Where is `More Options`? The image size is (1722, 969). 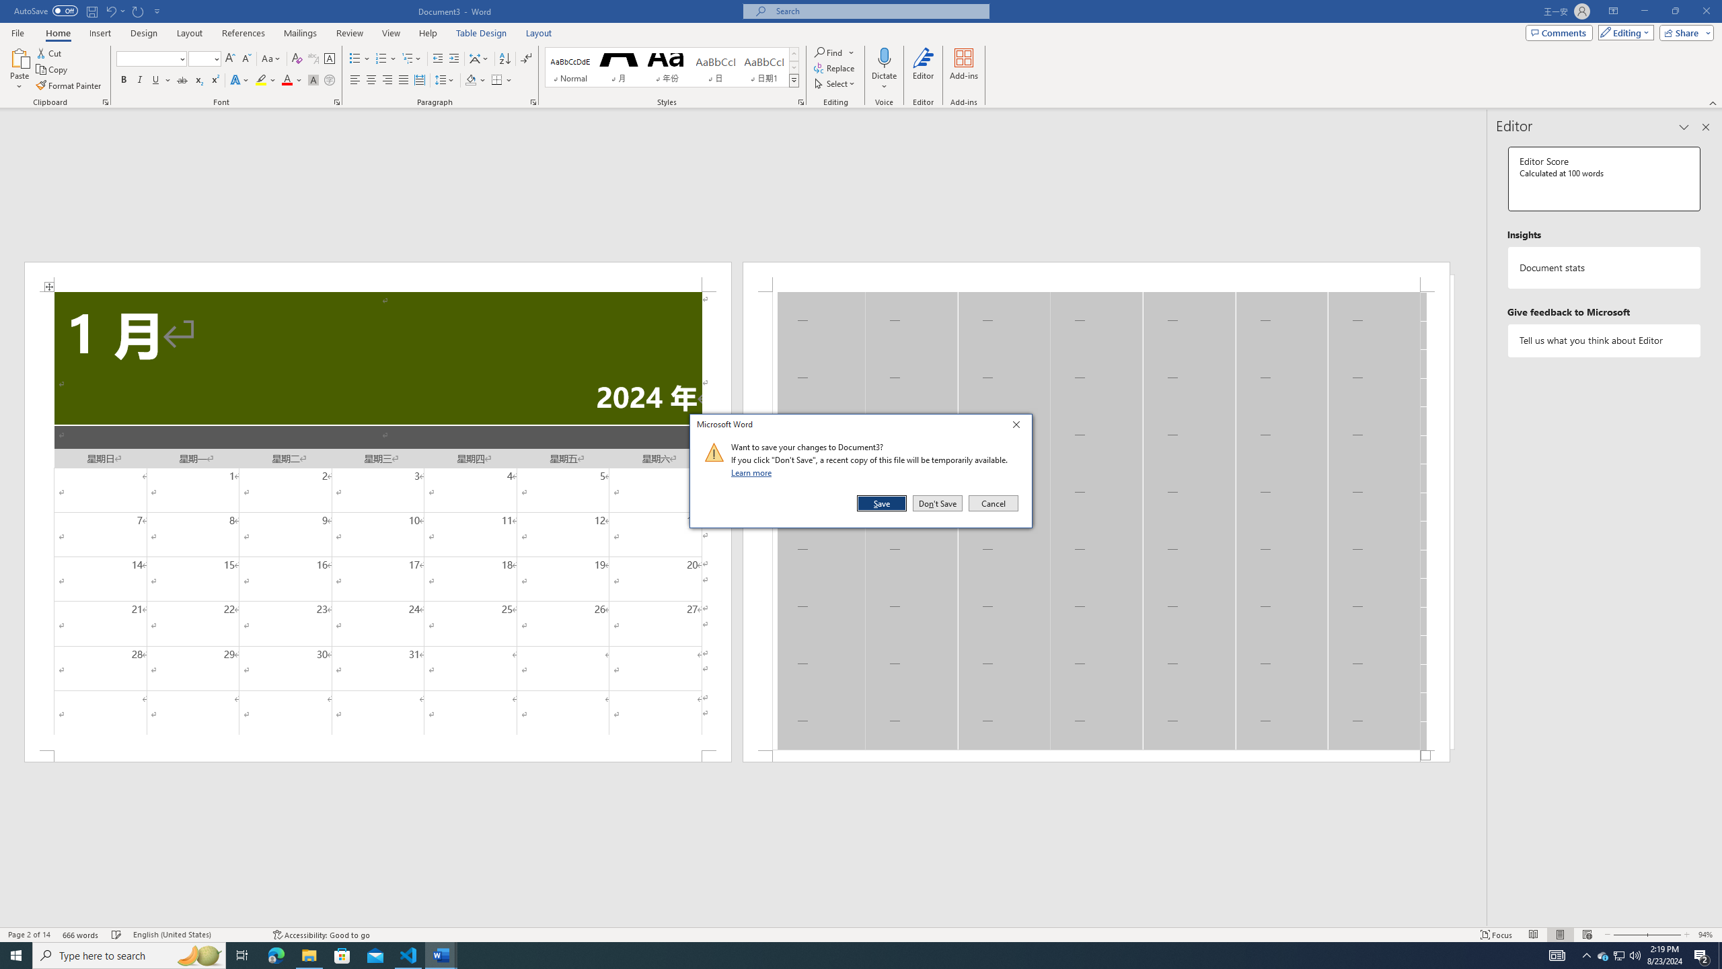
More Options is located at coordinates (338, 102).